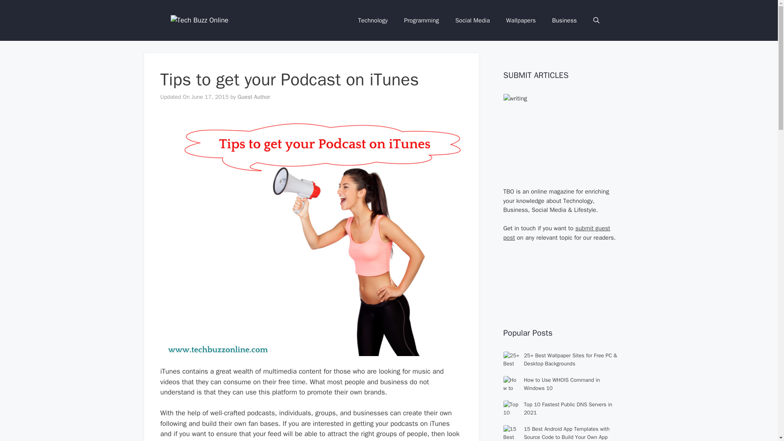  Describe the element at coordinates (472, 20) in the screenshot. I see `Social Media` at that location.